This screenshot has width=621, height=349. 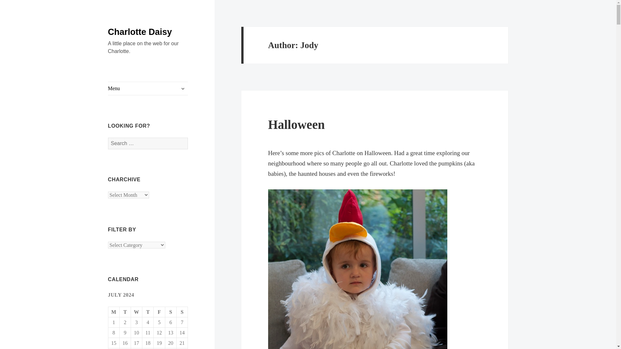 I want to click on Halloween, so click(x=296, y=124).